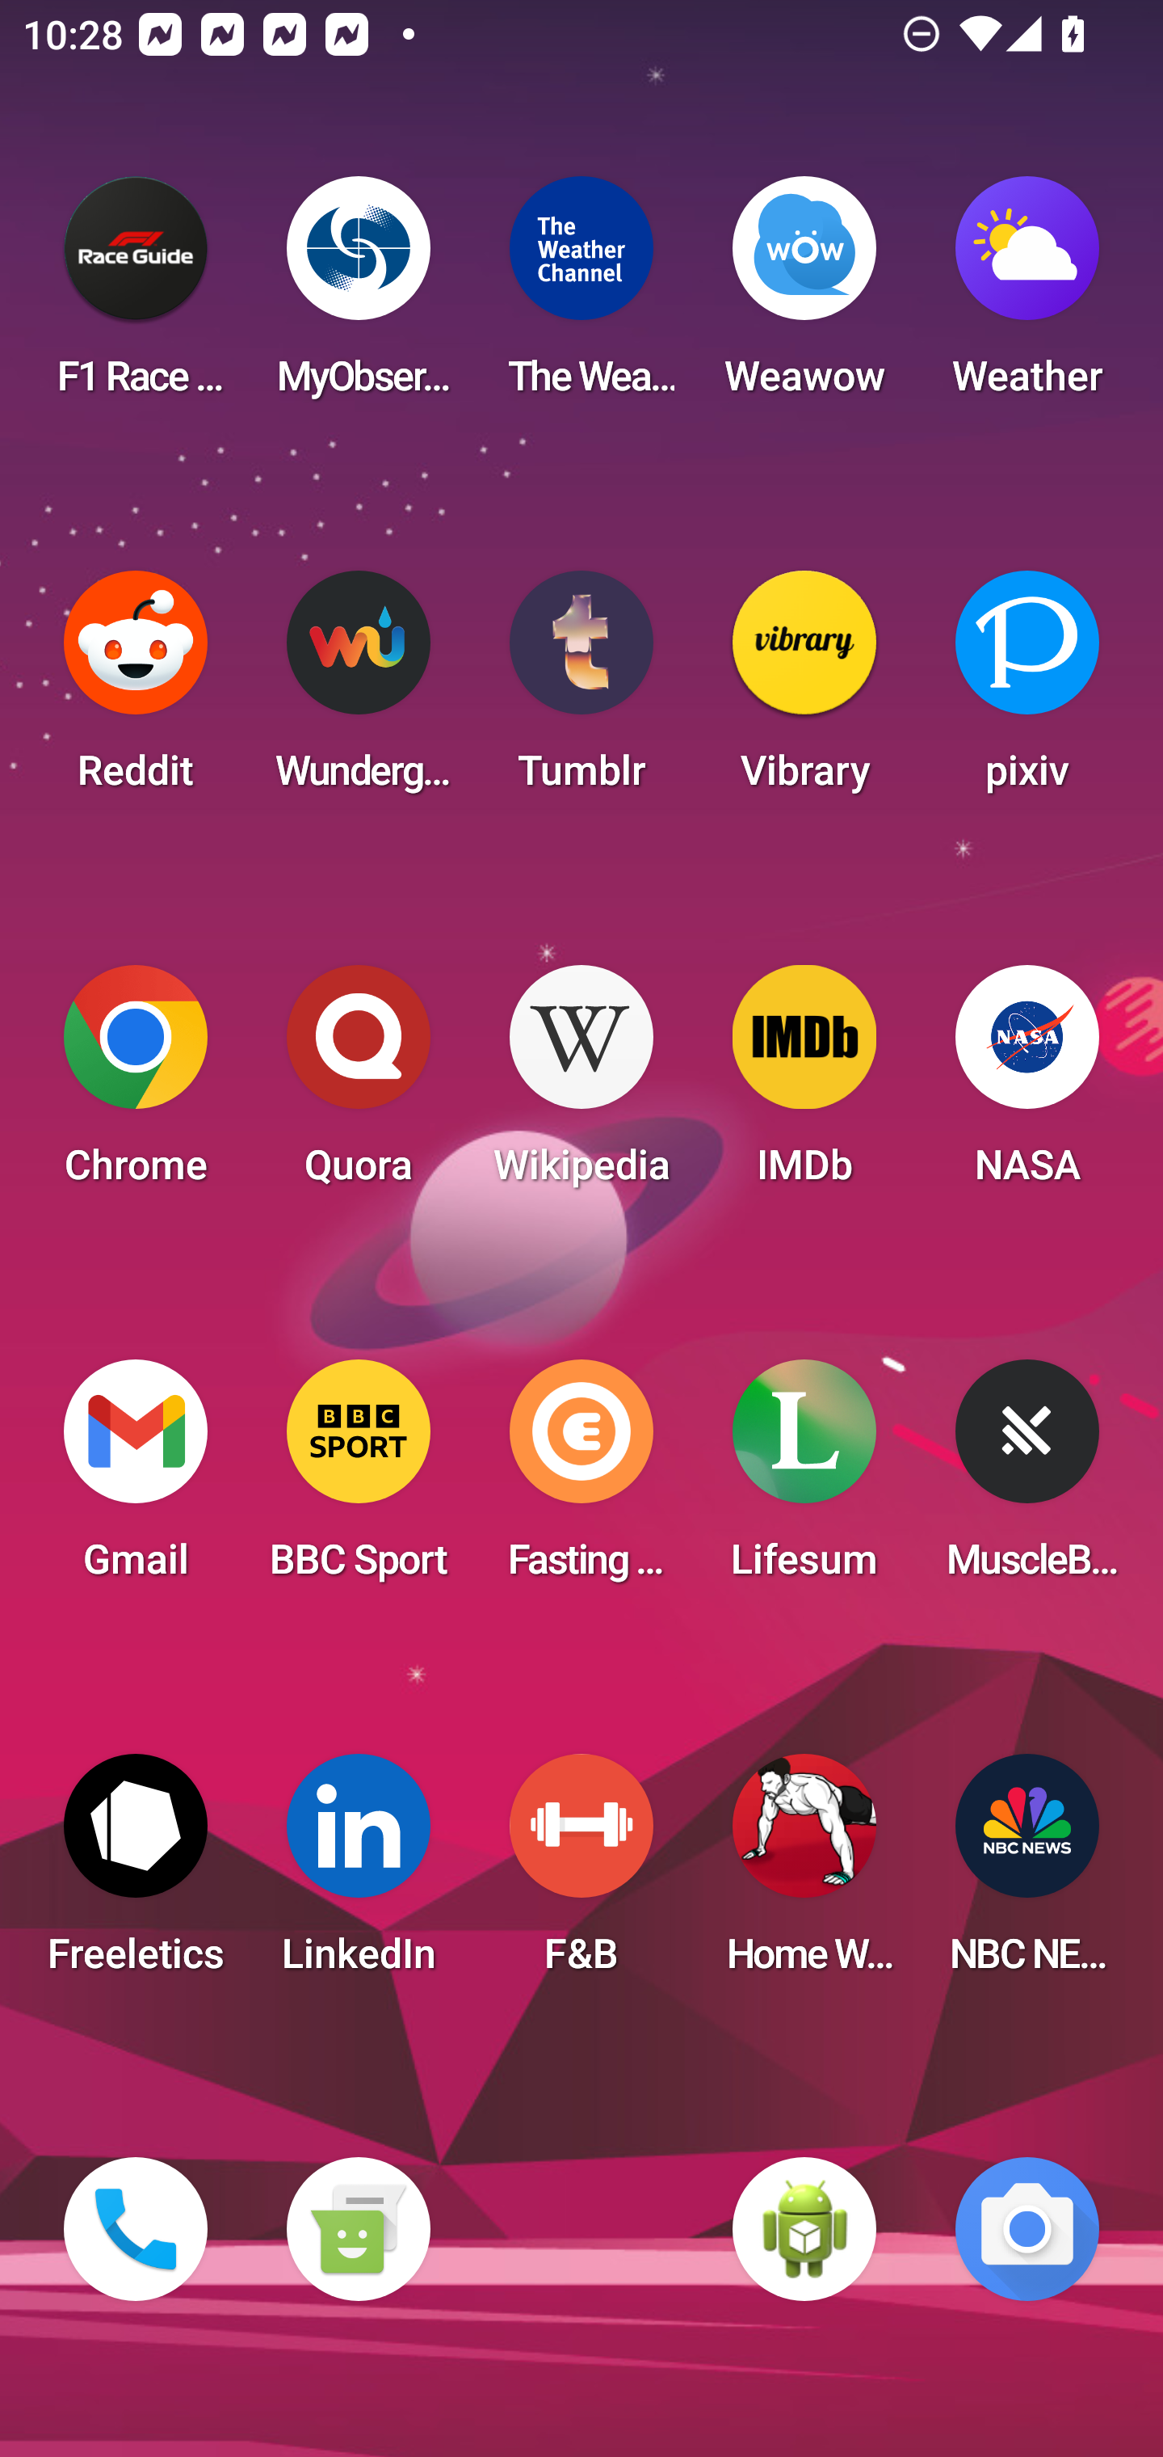 The width and height of the screenshot is (1163, 2457). Describe the element at coordinates (804, 690) in the screenshot. I see `Vibrary` at that location.